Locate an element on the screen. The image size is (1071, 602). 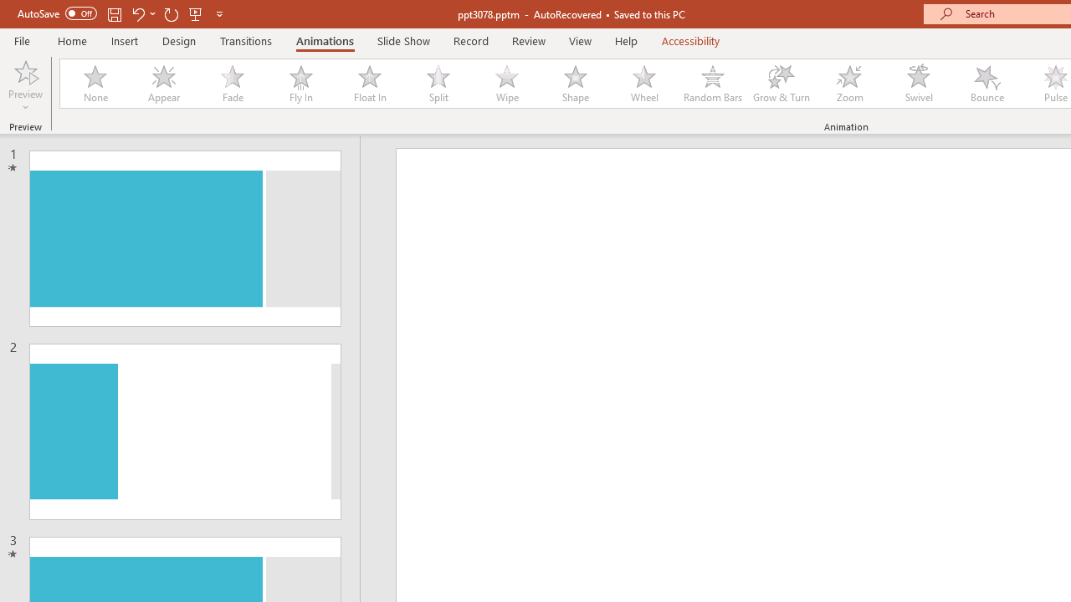
Save is located at coordinates (114, 13).